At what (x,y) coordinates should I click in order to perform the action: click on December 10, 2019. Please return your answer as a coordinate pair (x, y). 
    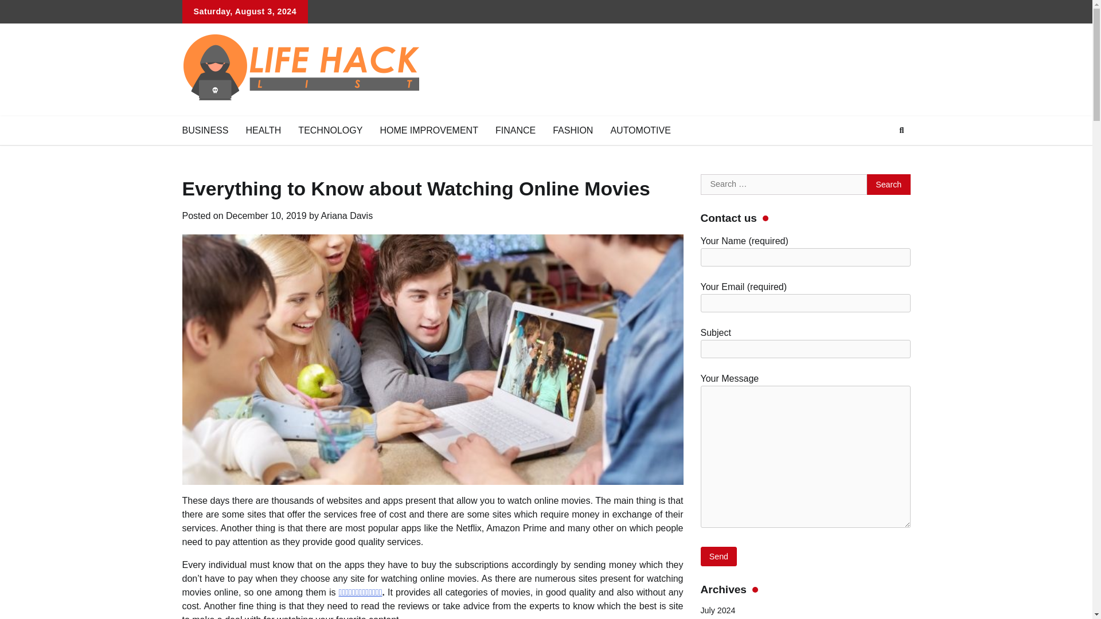
    Looking at the image, I should click on (266, 216).